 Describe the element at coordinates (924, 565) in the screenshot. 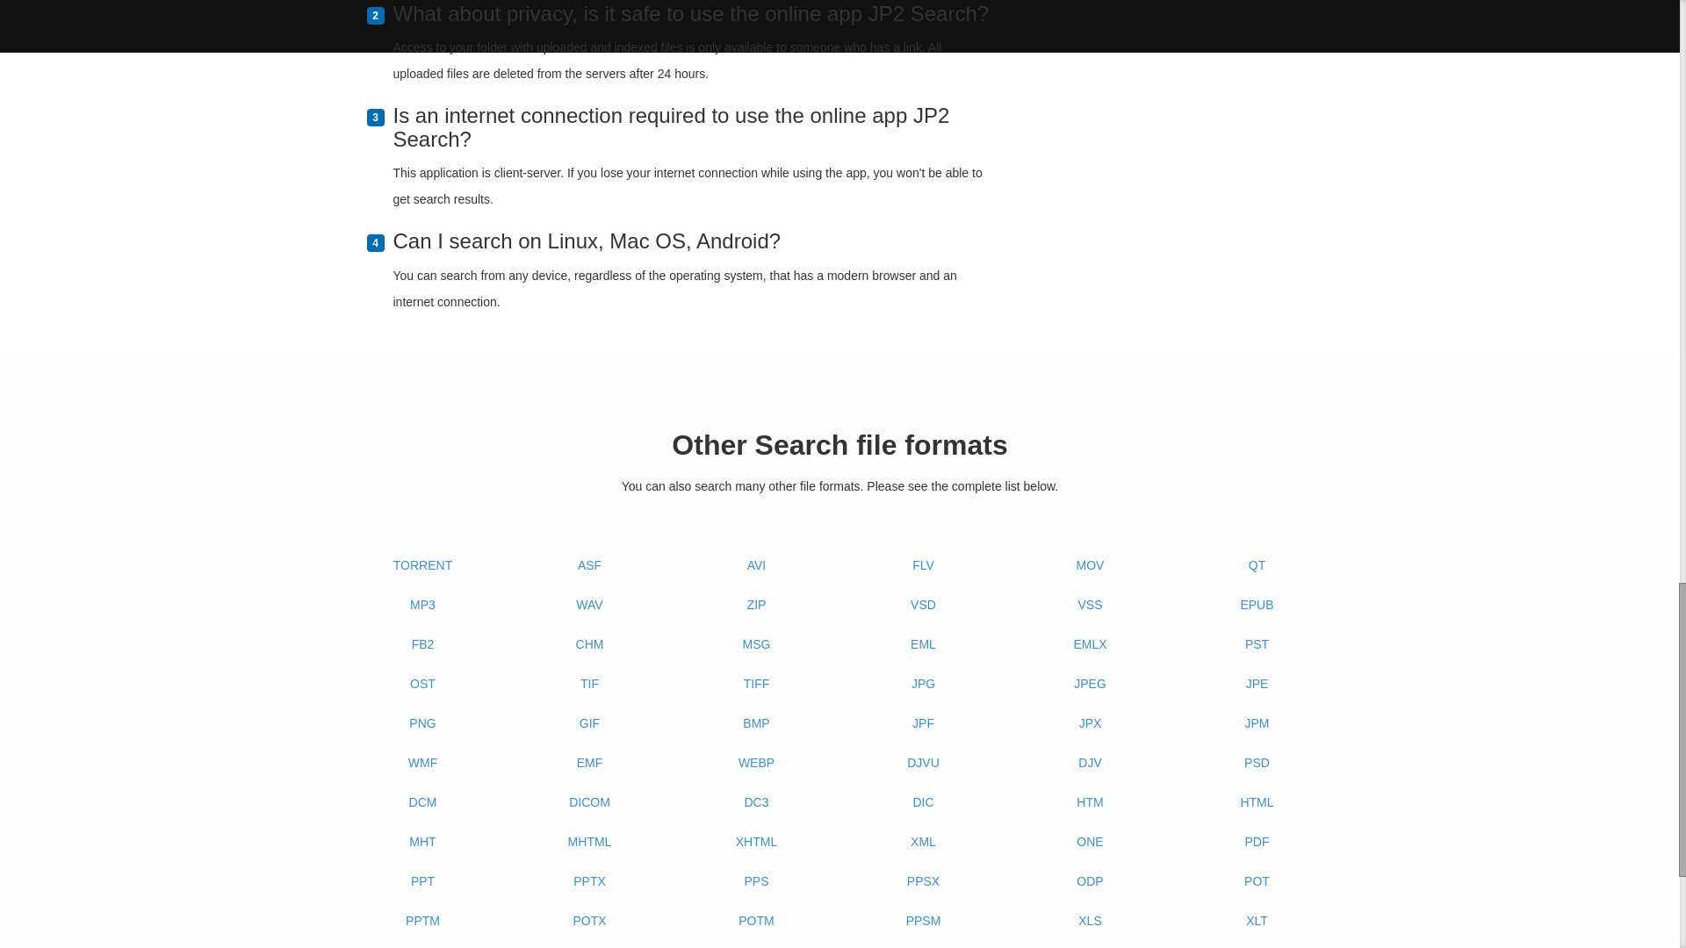

I see `FLV` at that location.